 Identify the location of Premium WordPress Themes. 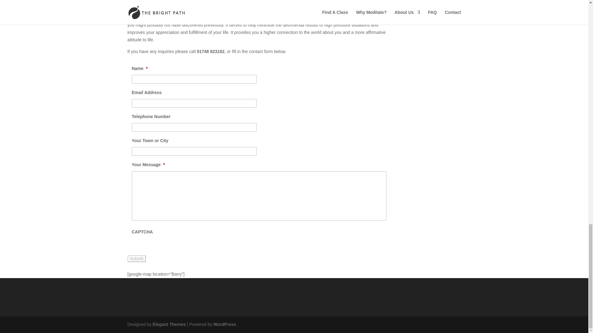
(169, 324).